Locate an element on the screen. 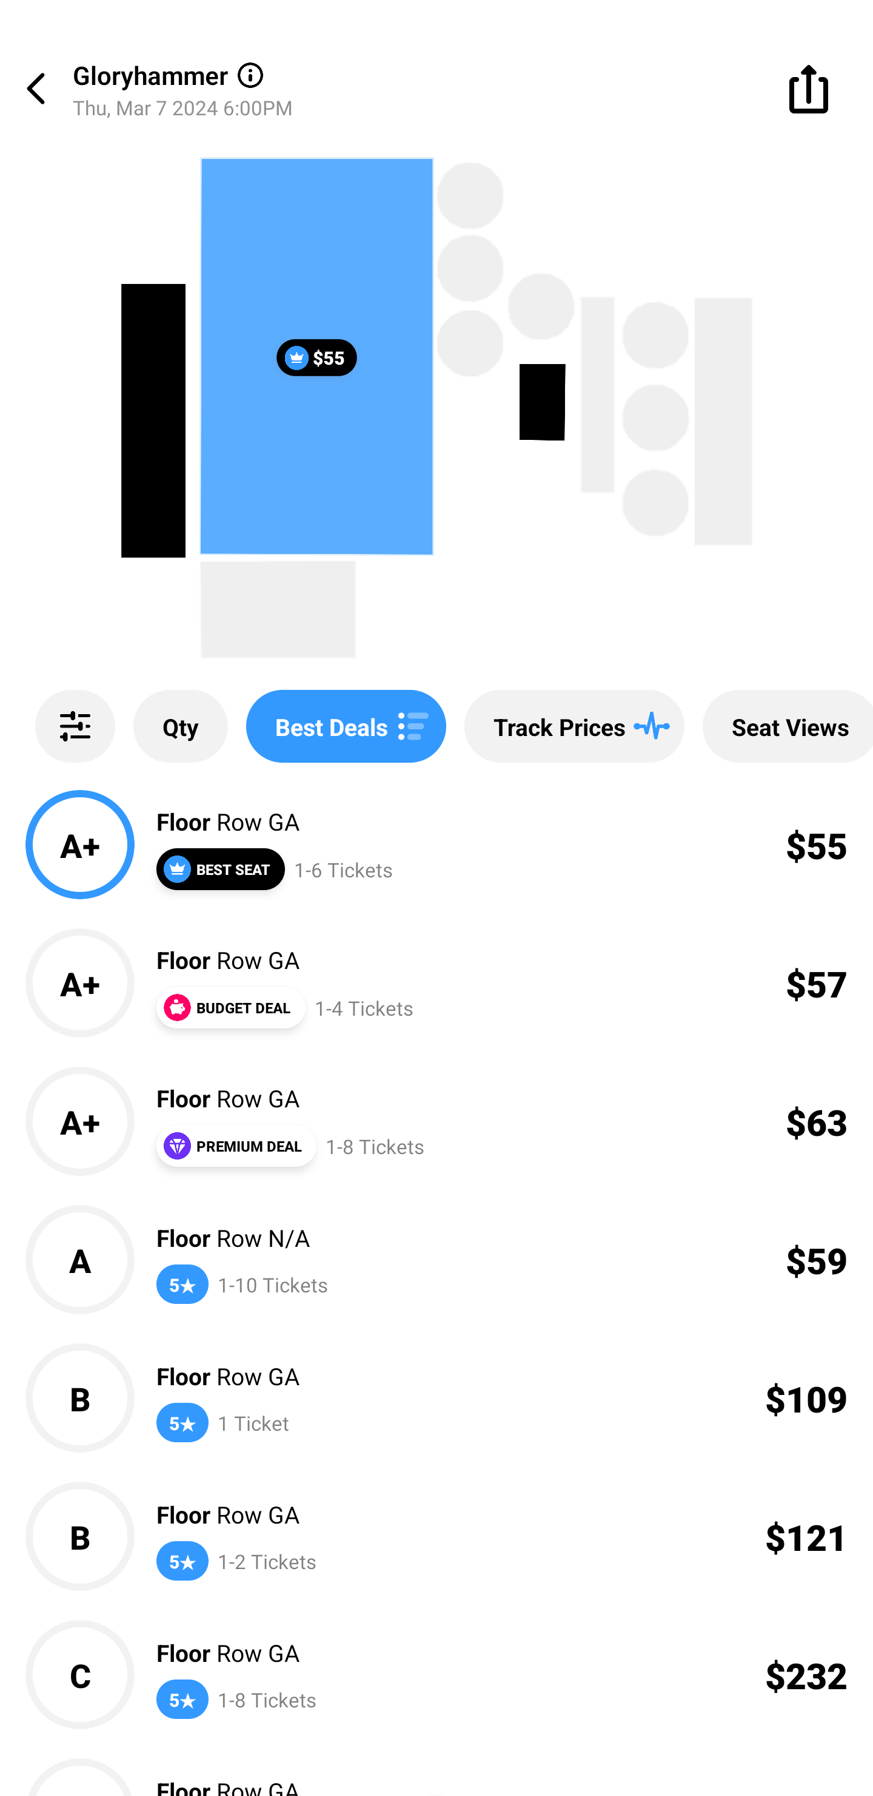 Image resolution: width=873 pixels, height=1796 pixels. Best Deals is located at coordinates (346, 726).